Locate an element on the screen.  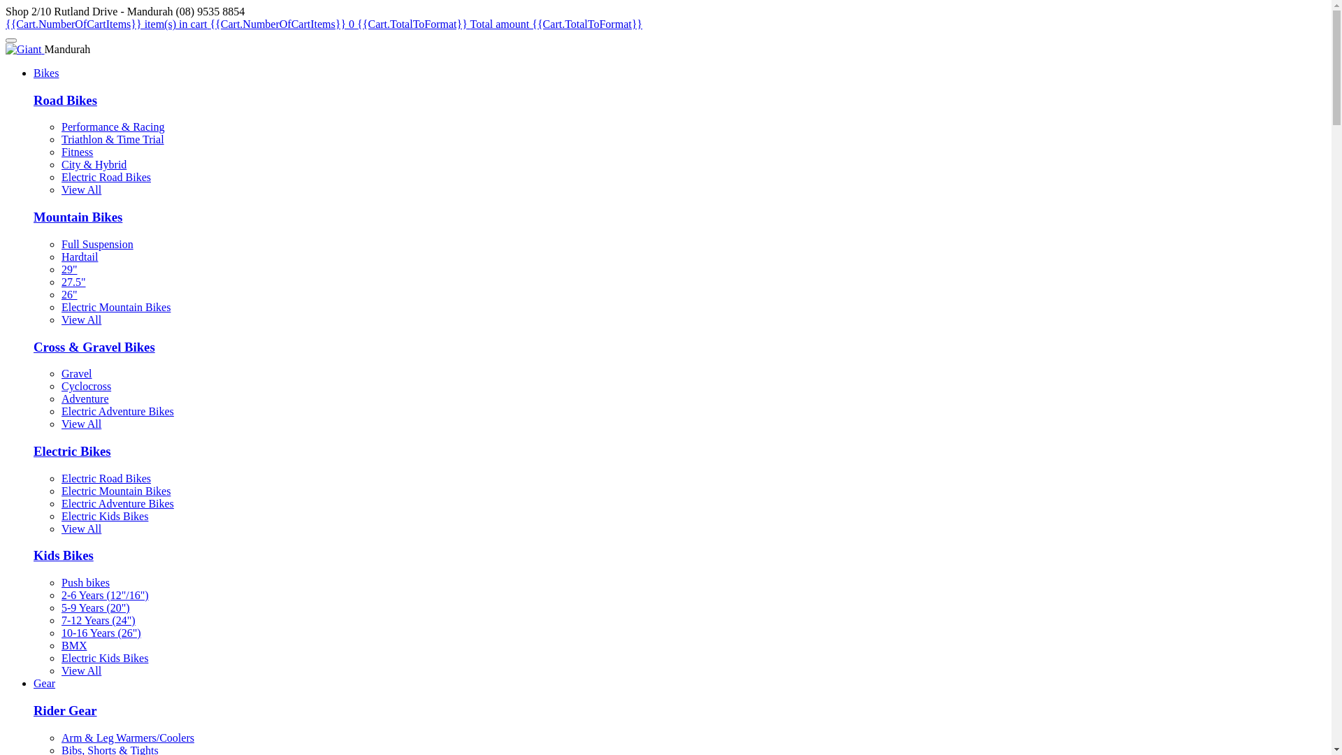
Electric Adventure Bikes is located at coordinates (117, 411).